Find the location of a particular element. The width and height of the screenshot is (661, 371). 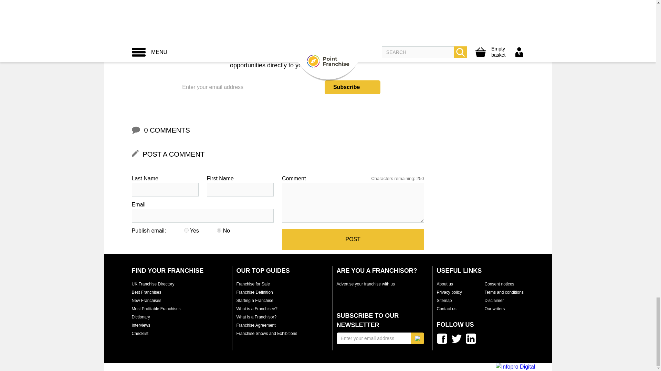

Discover UK's best franchises is located at coordinates (146, 292).